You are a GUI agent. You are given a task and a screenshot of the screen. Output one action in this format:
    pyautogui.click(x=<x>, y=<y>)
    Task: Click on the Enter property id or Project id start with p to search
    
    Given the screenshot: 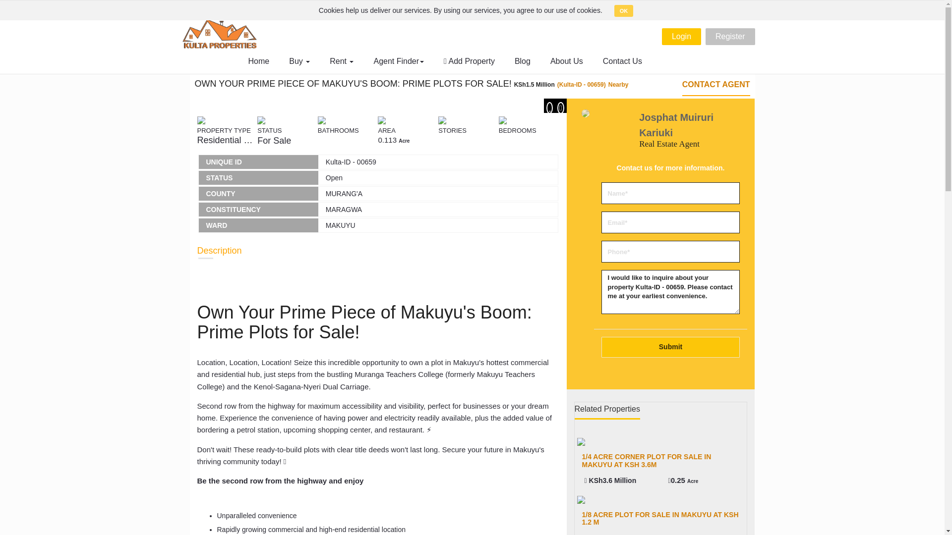 What is the action you would take?
    pyautogui.click(x=502, y=7)
    